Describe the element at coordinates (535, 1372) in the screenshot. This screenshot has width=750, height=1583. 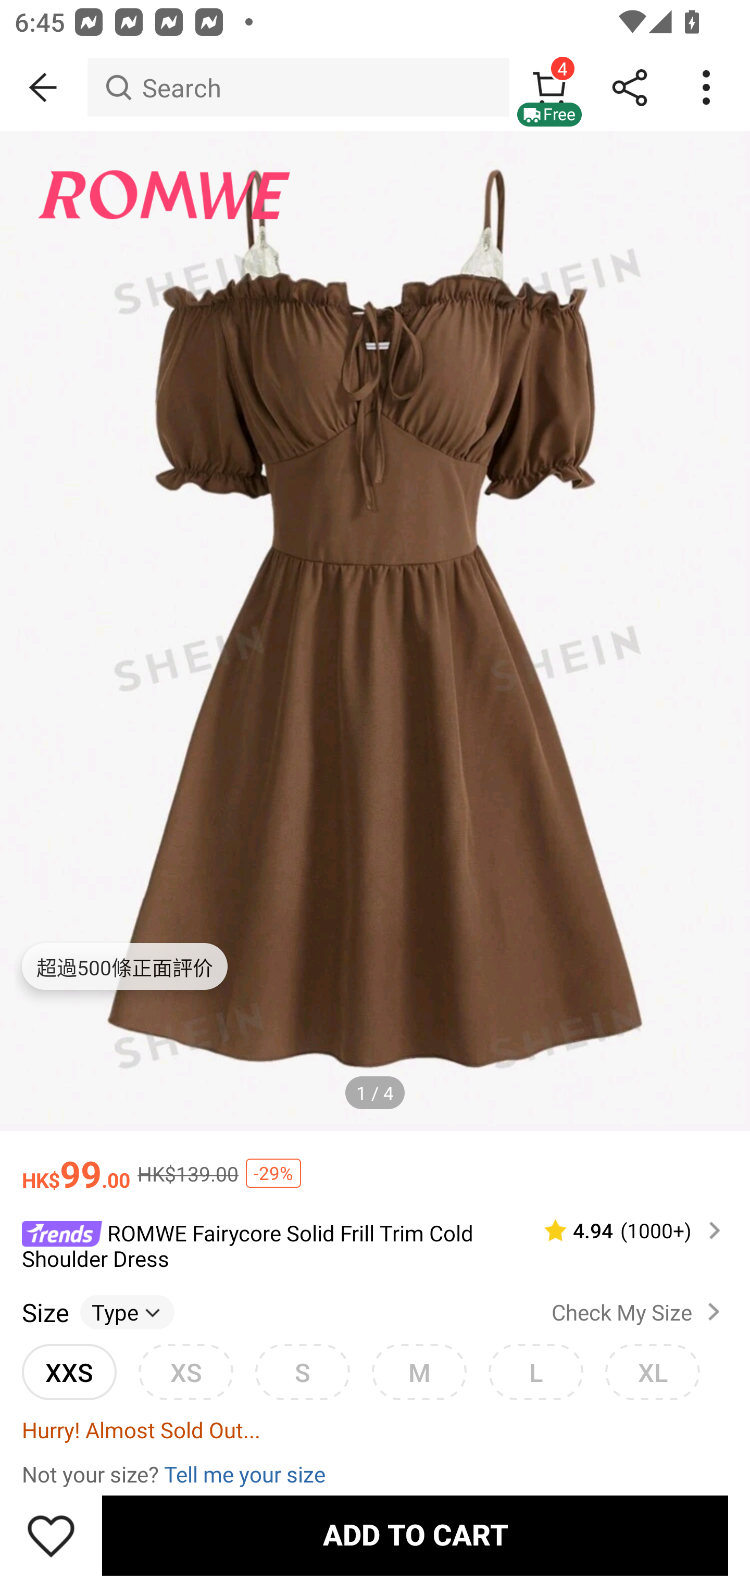
I see `L XL` at that location.